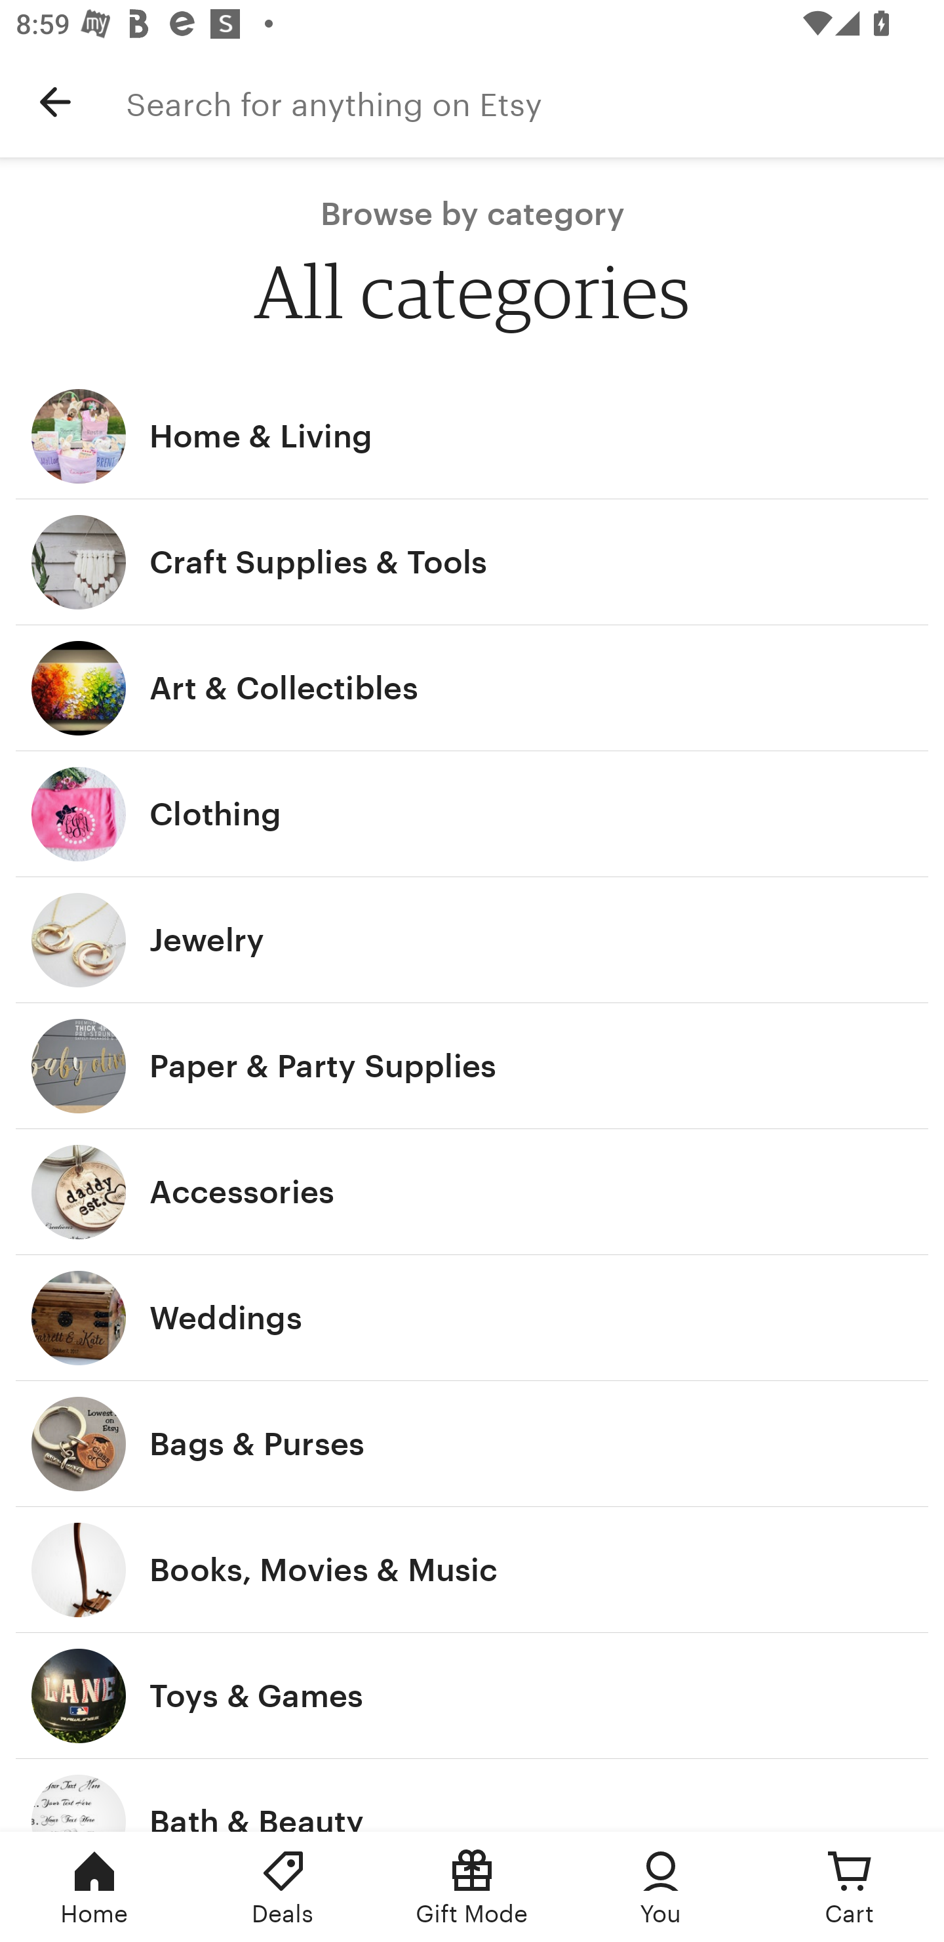 Image resolution: width=944 pixels, height=1942 pixels. I want to click on Bags & Purses, so click(472, 1443).